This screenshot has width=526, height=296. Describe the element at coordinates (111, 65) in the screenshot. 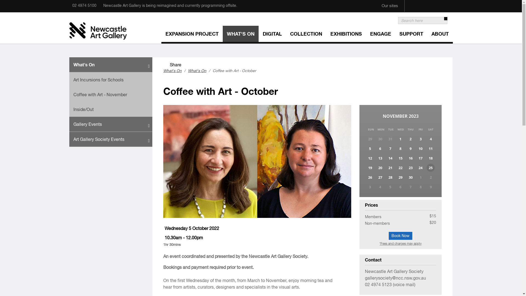

I see `What's On` at that location.